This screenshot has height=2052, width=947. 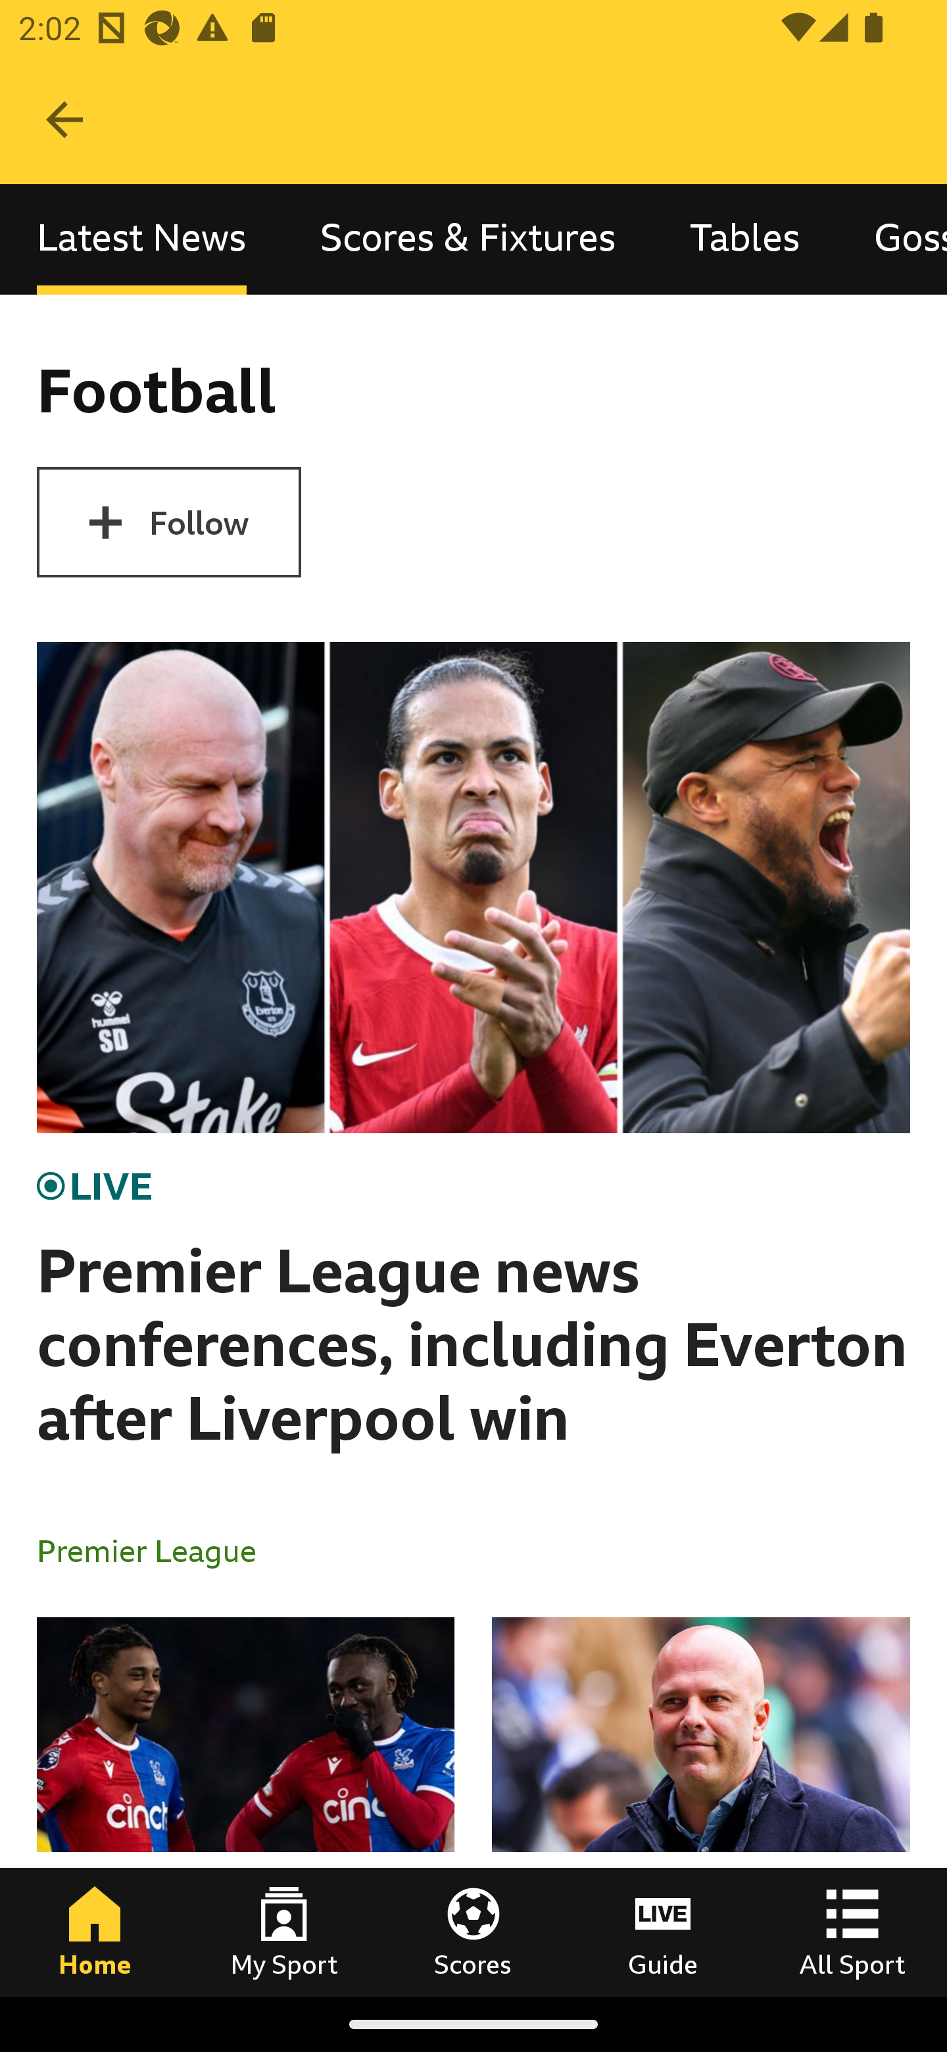 I want to click on Latest News, selected Latest News, so click(x=141, y=239).